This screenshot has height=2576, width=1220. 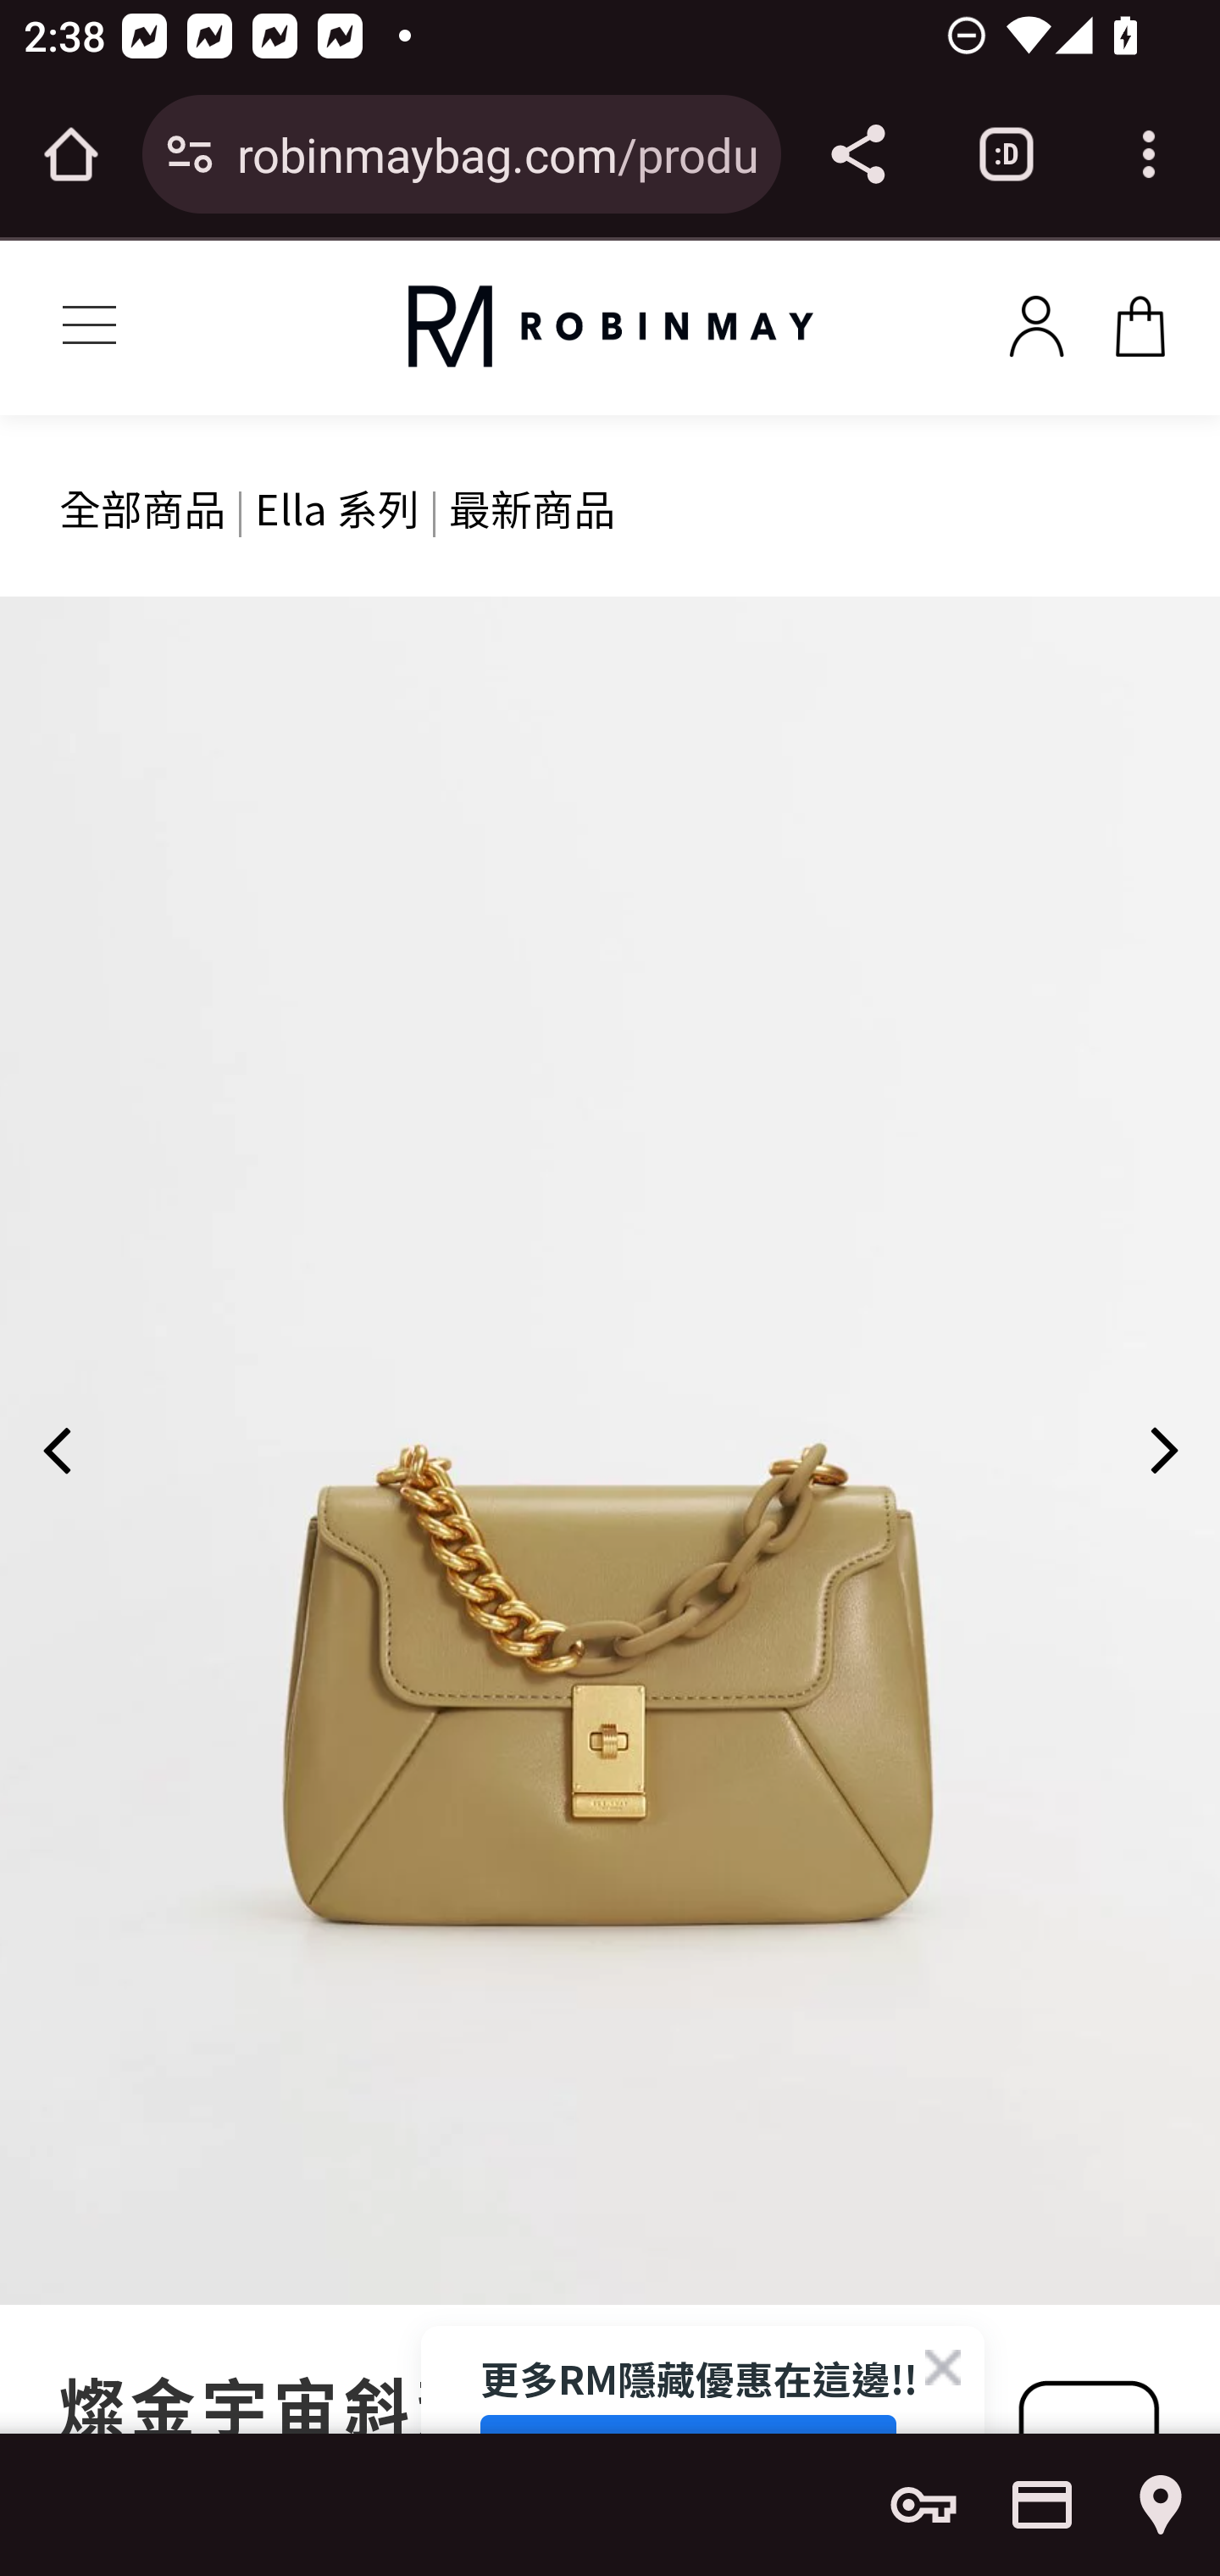 I want to click on Ella 系列, so click(x=337, y=507).